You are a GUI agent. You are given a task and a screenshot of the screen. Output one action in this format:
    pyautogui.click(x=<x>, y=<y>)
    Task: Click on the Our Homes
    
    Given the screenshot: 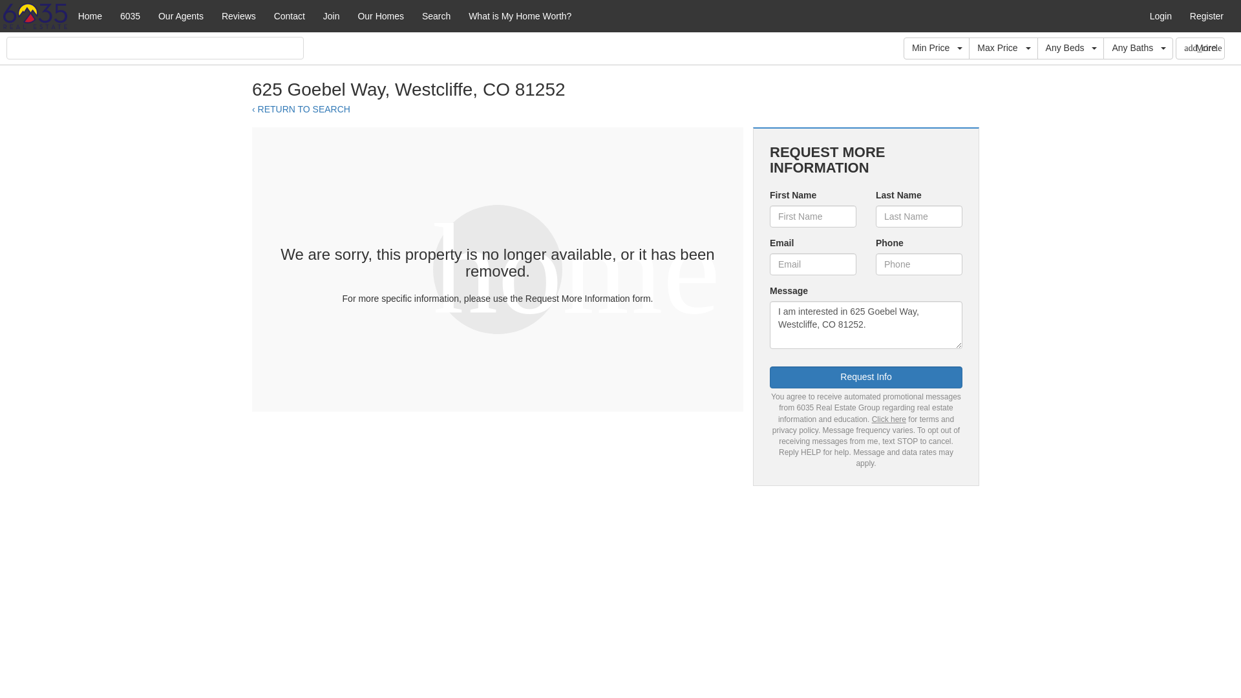 What is the action you would take?
    pyautogui.click(x=381, y=16)
    